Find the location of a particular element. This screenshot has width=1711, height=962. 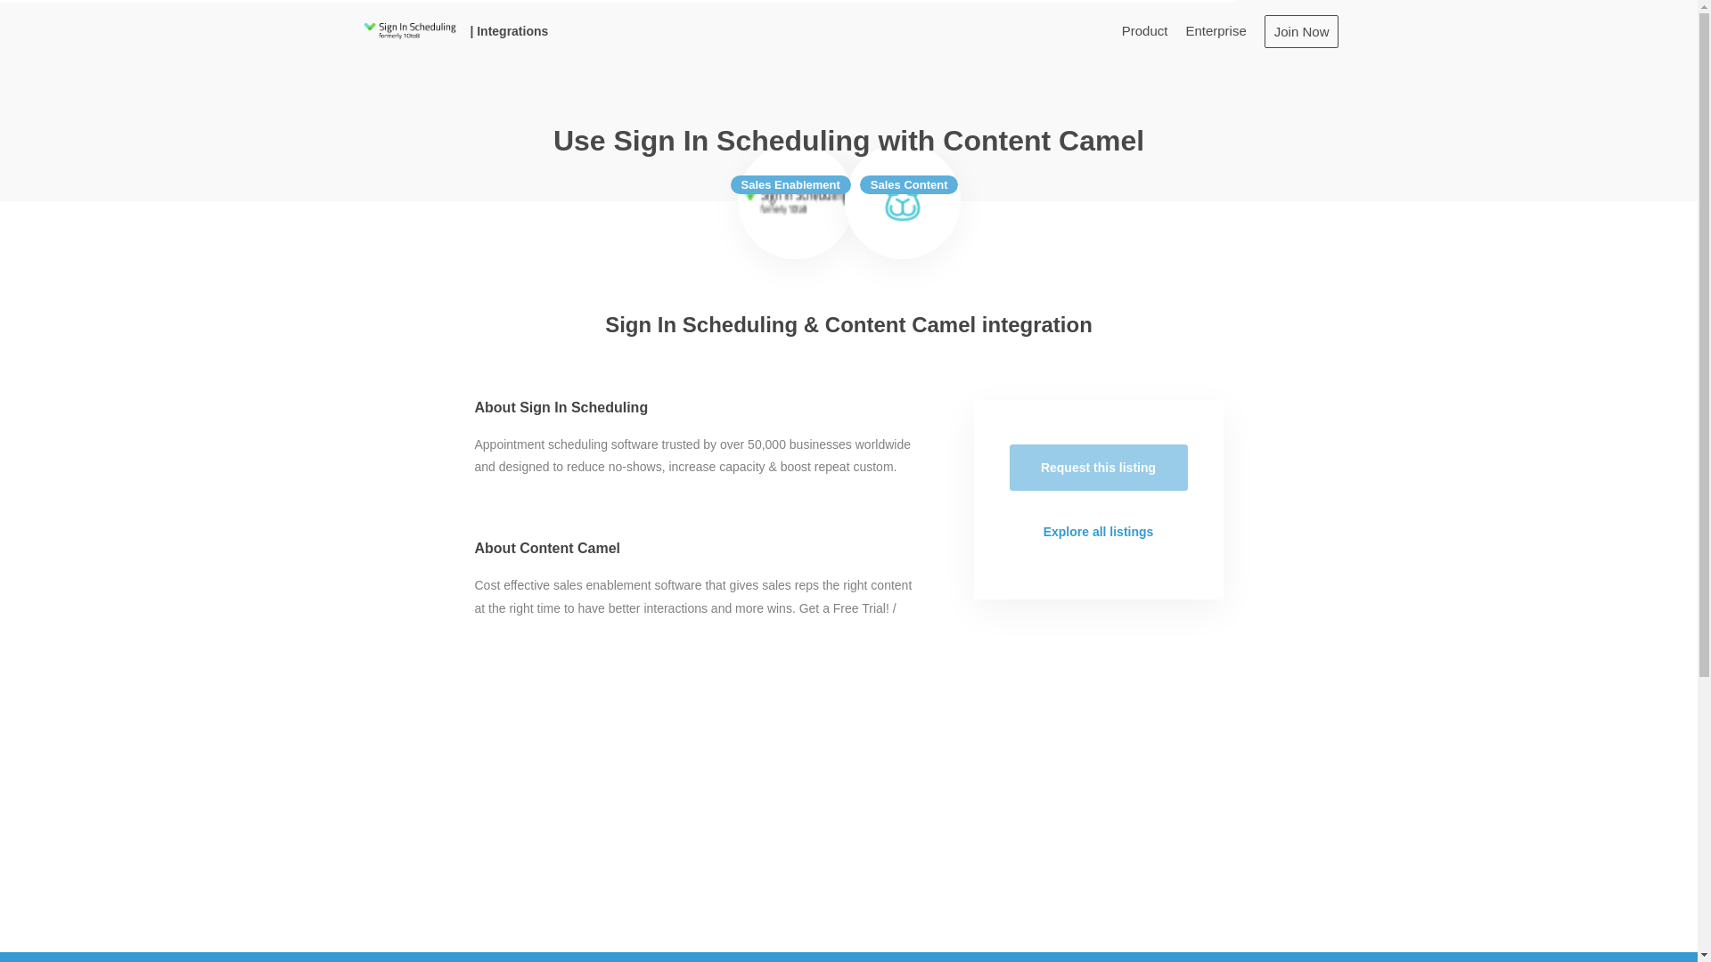

Join Now is located at coordinates (1301, 30).